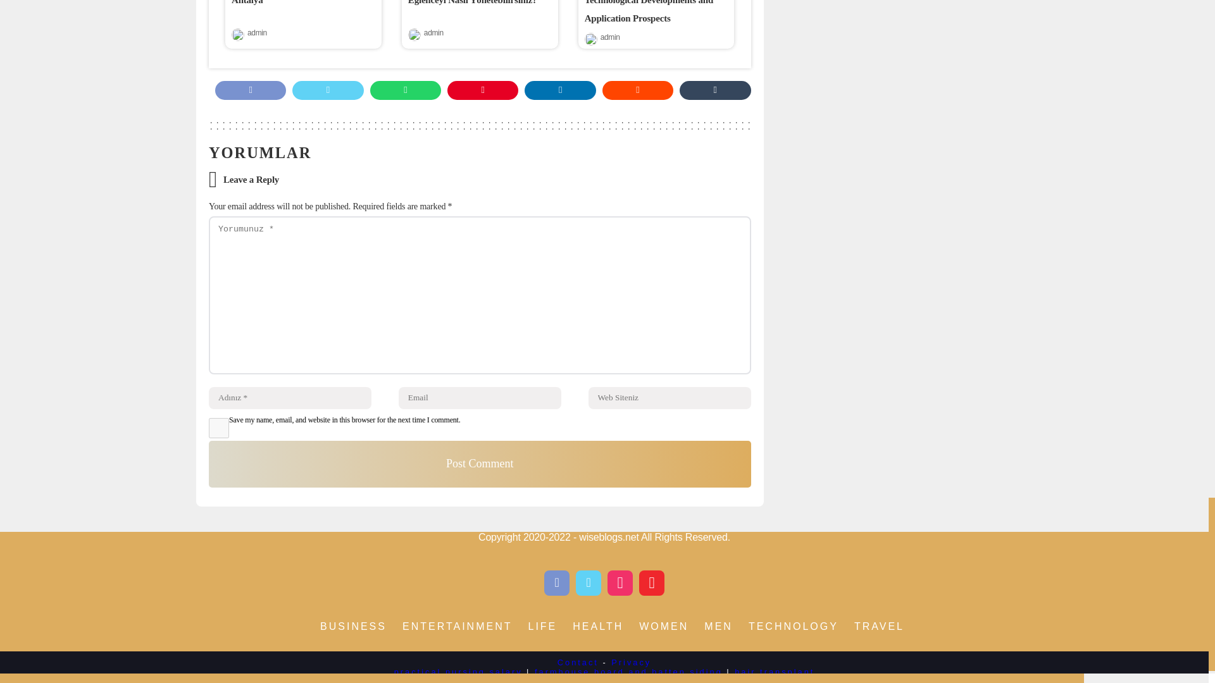  What do you see at coordinates (257, 37) in the screenshot?
I see `admin` at bounding box center [257, 37].